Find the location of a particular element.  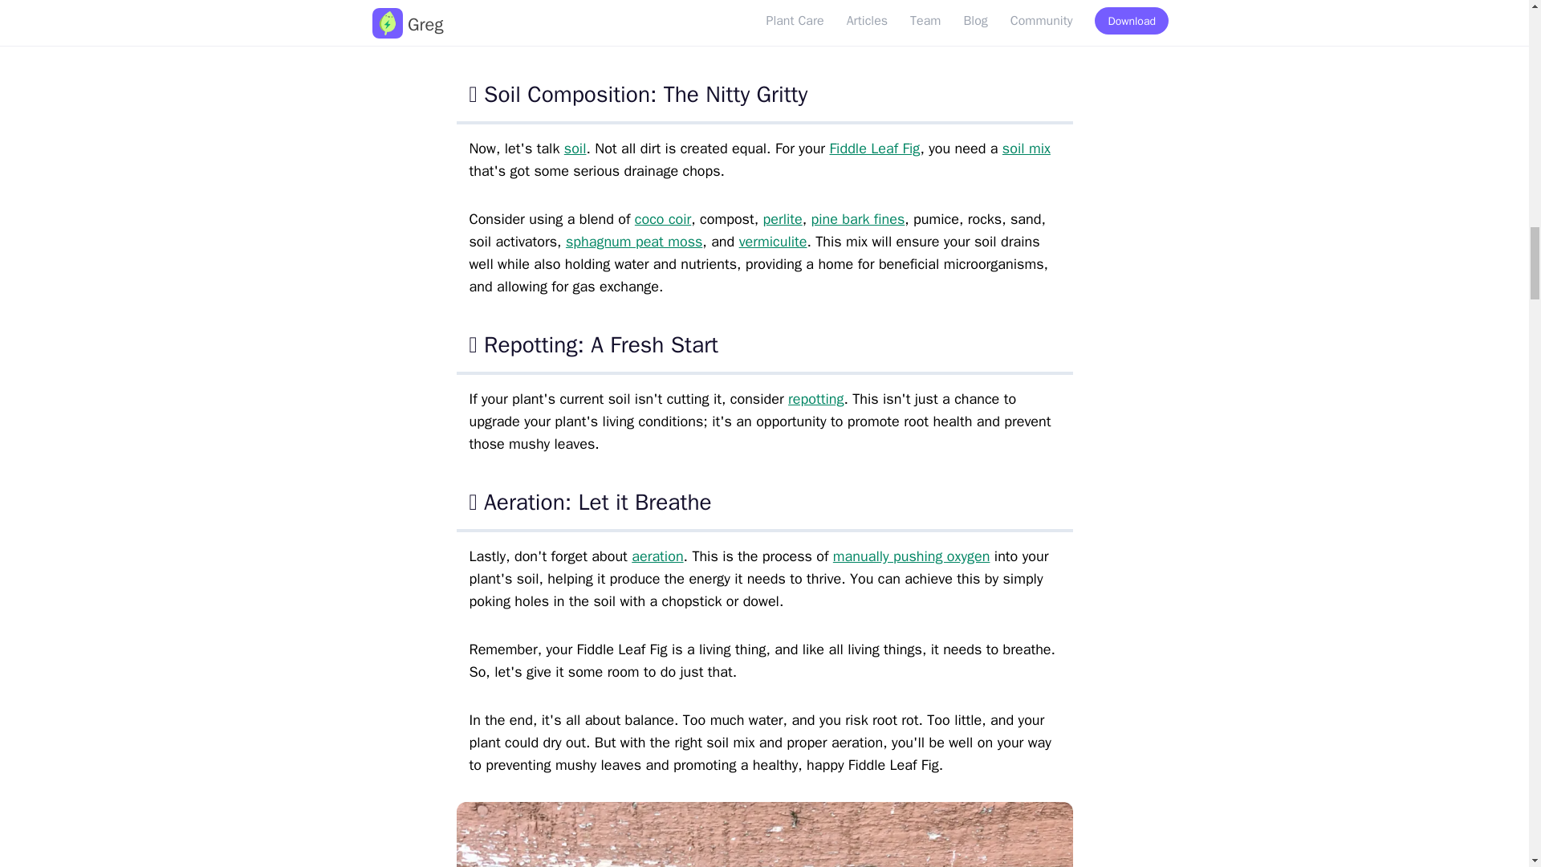

perlite is located at coordinates (782, 219).